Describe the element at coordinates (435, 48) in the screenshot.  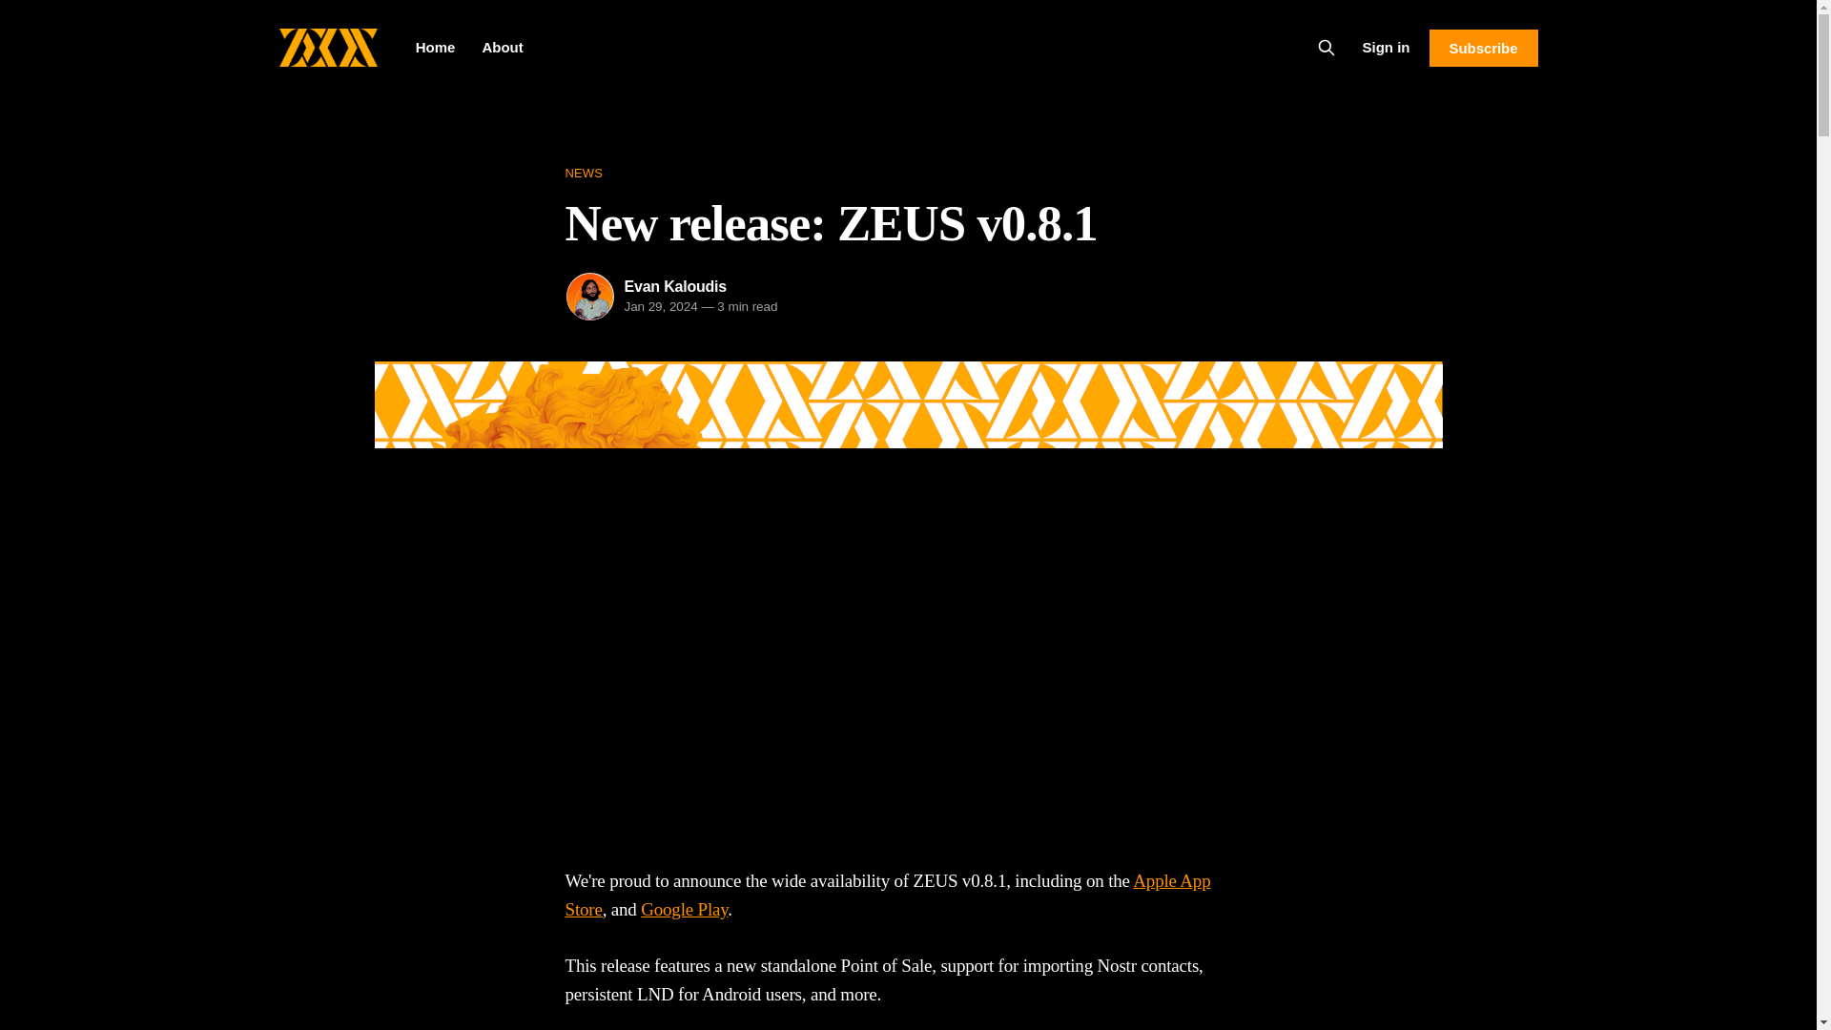
I see `Home` at that location.